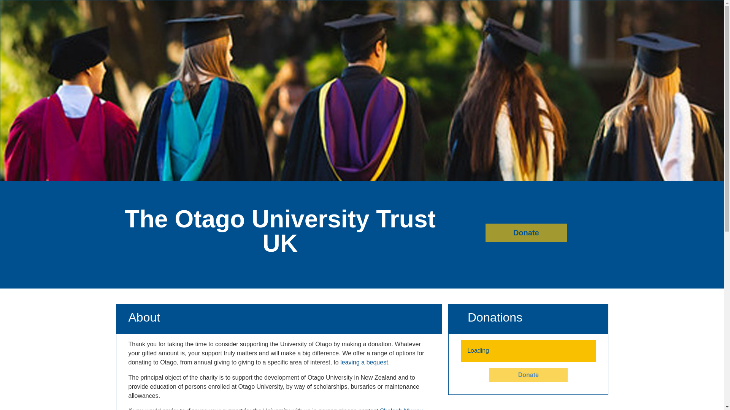  I want to click on Donate, so click(528, 375).